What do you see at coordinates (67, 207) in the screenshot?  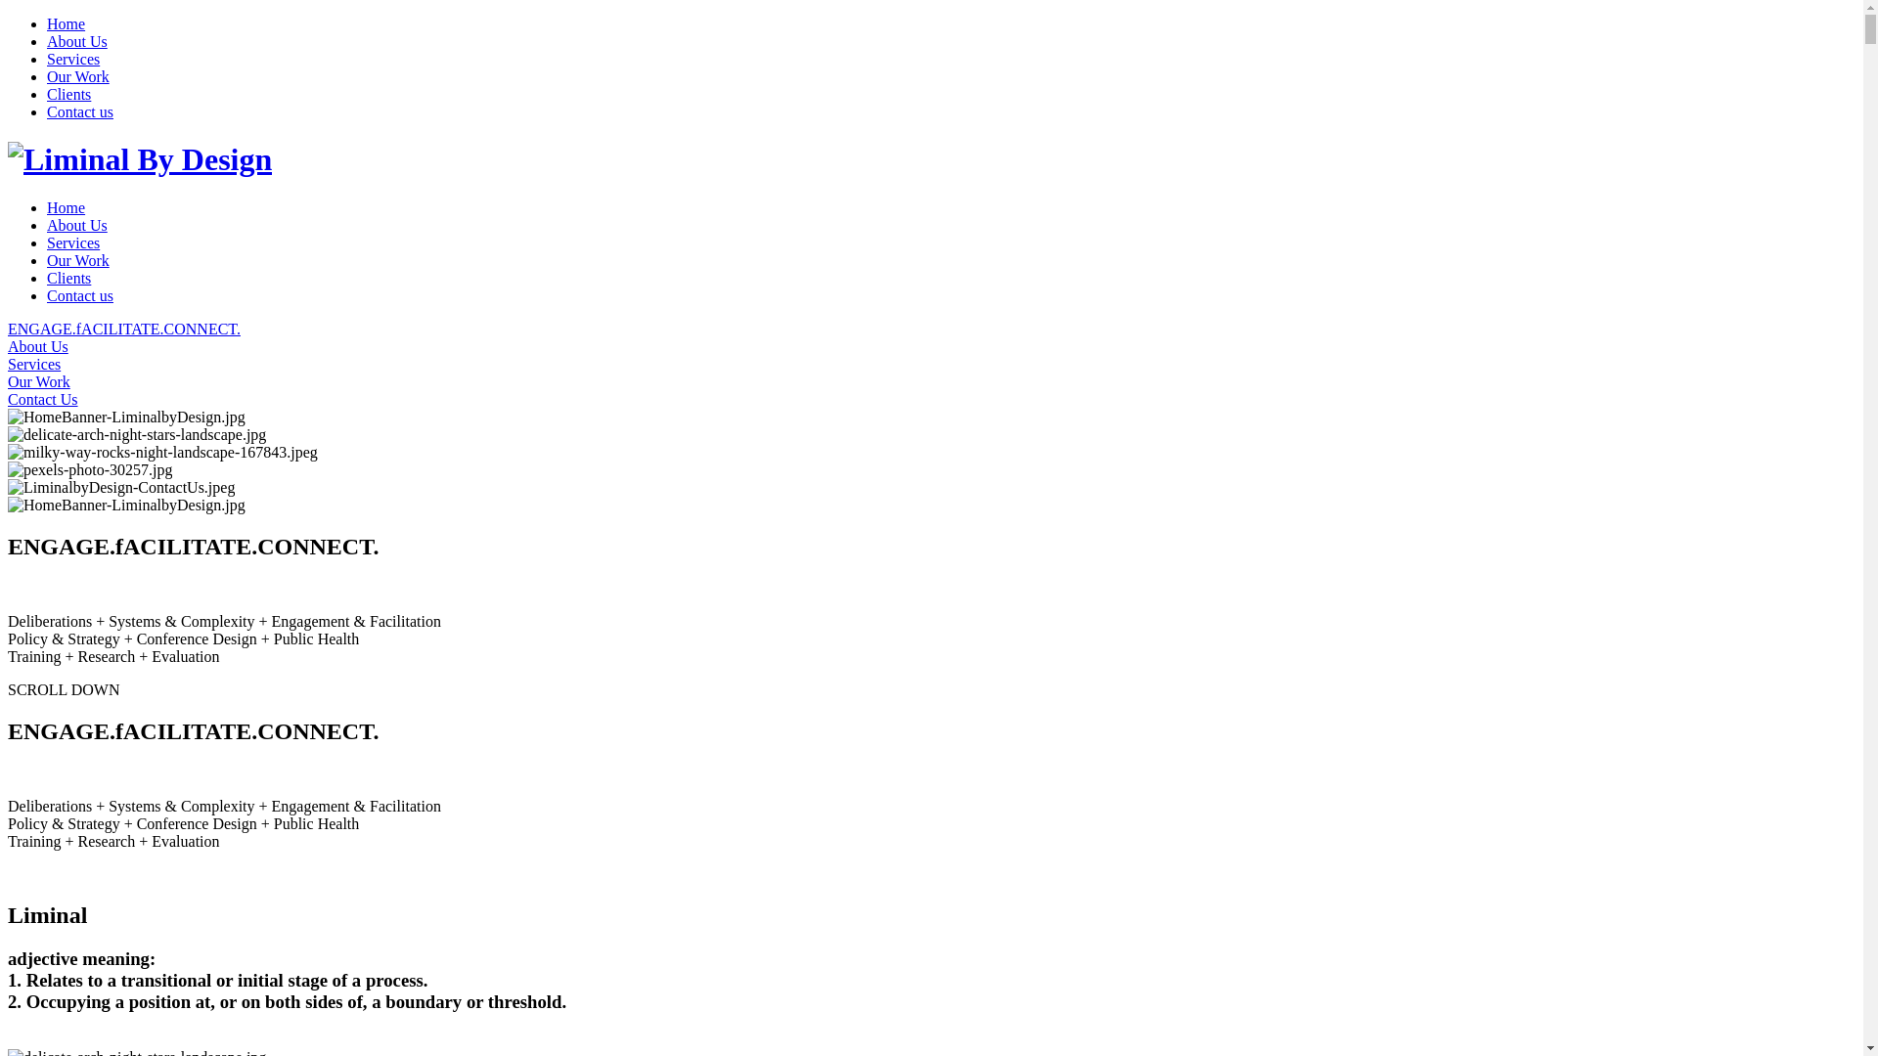 I see `Home` at bounding box center [67, 207].